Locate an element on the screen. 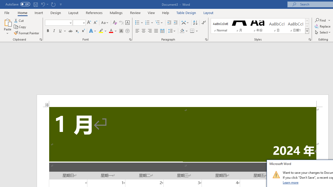  Italic is located at coordinates (54, 31).